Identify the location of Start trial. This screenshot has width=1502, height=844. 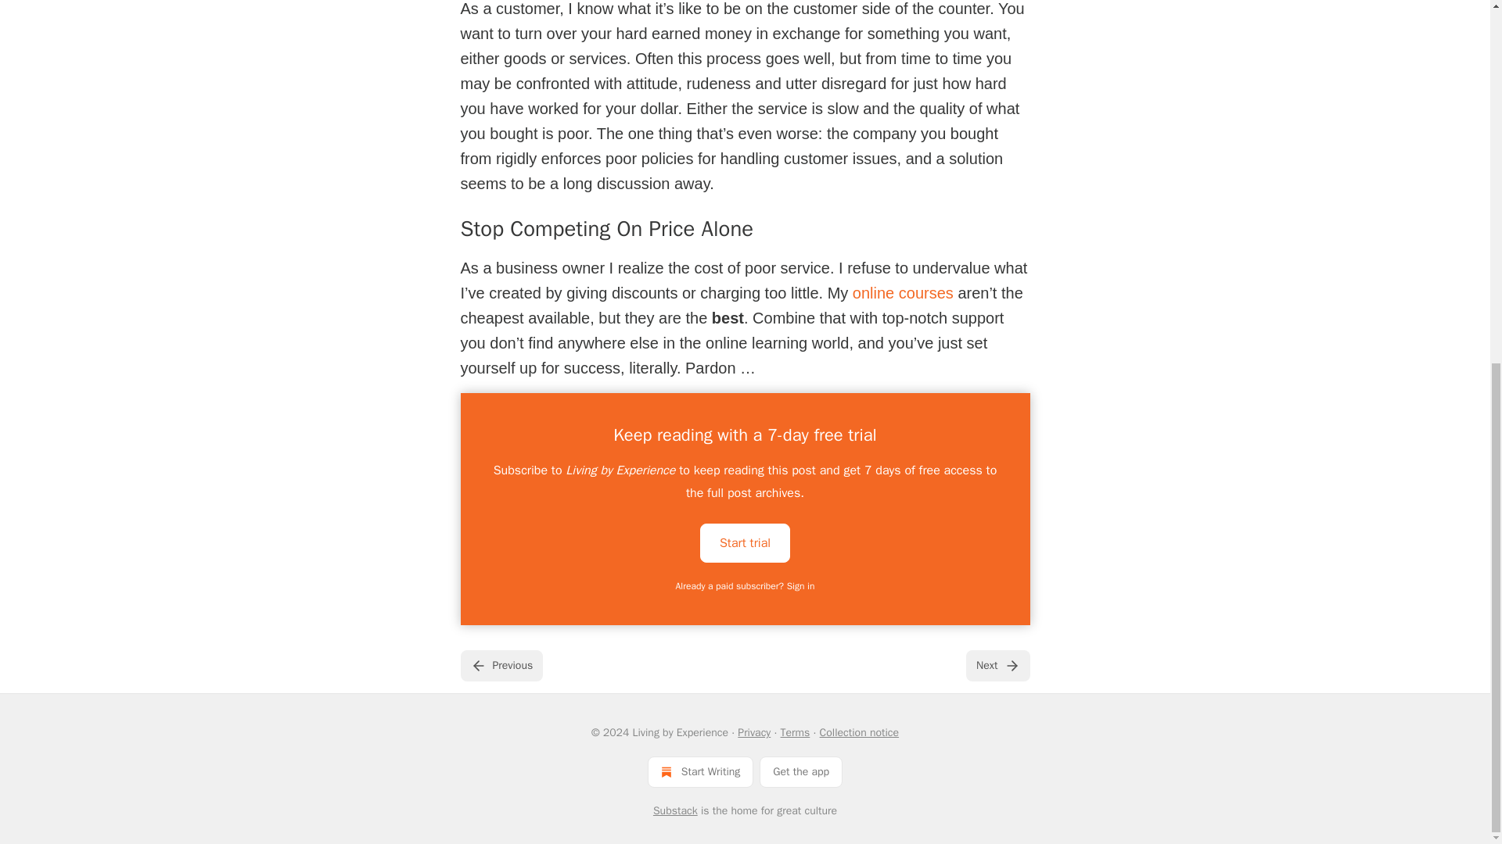
(745, 542).